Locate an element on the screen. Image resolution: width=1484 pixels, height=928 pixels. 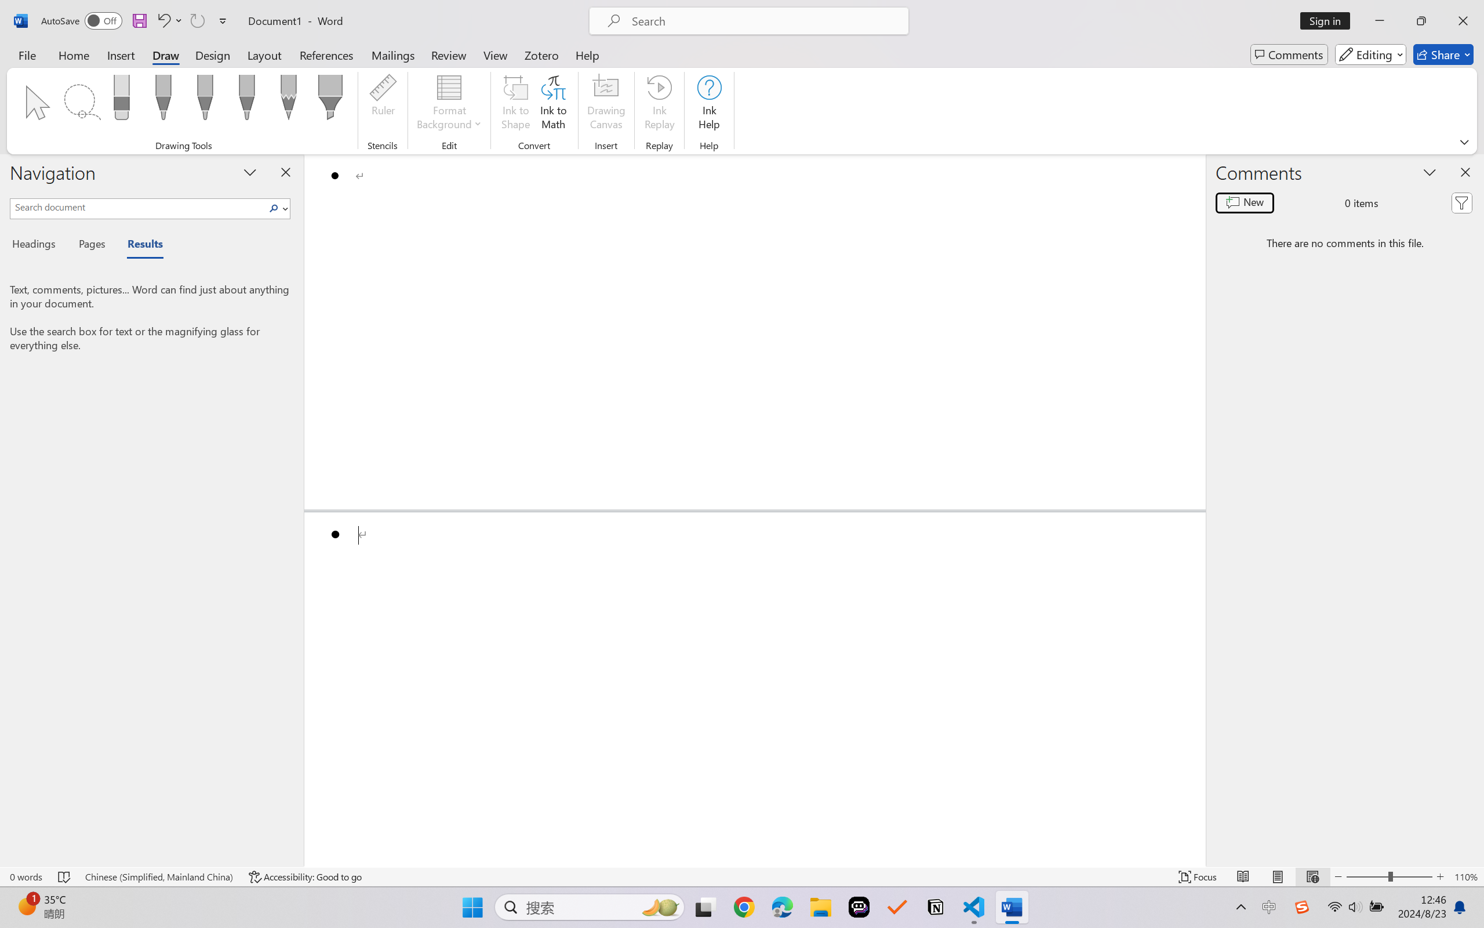
Undo Bullet Default is located at coordinates (169, 21).